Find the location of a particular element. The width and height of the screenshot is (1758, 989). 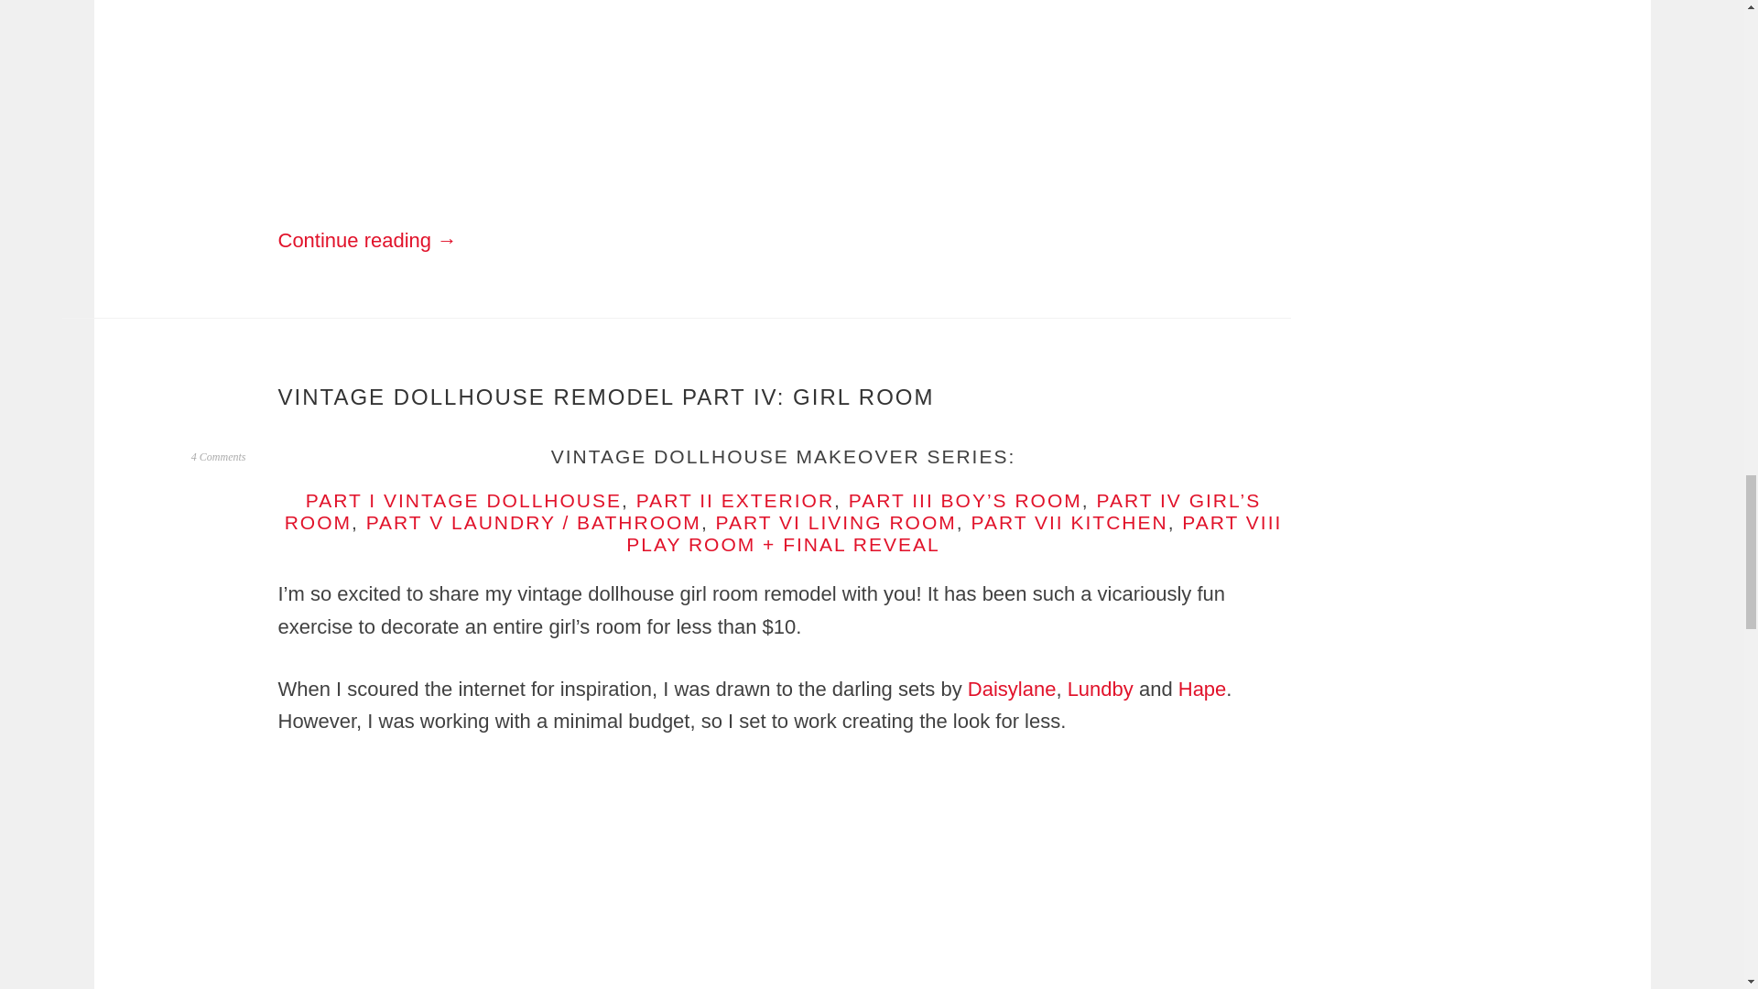

PART VII KITCHEN is located at coordinates (1068, 522).